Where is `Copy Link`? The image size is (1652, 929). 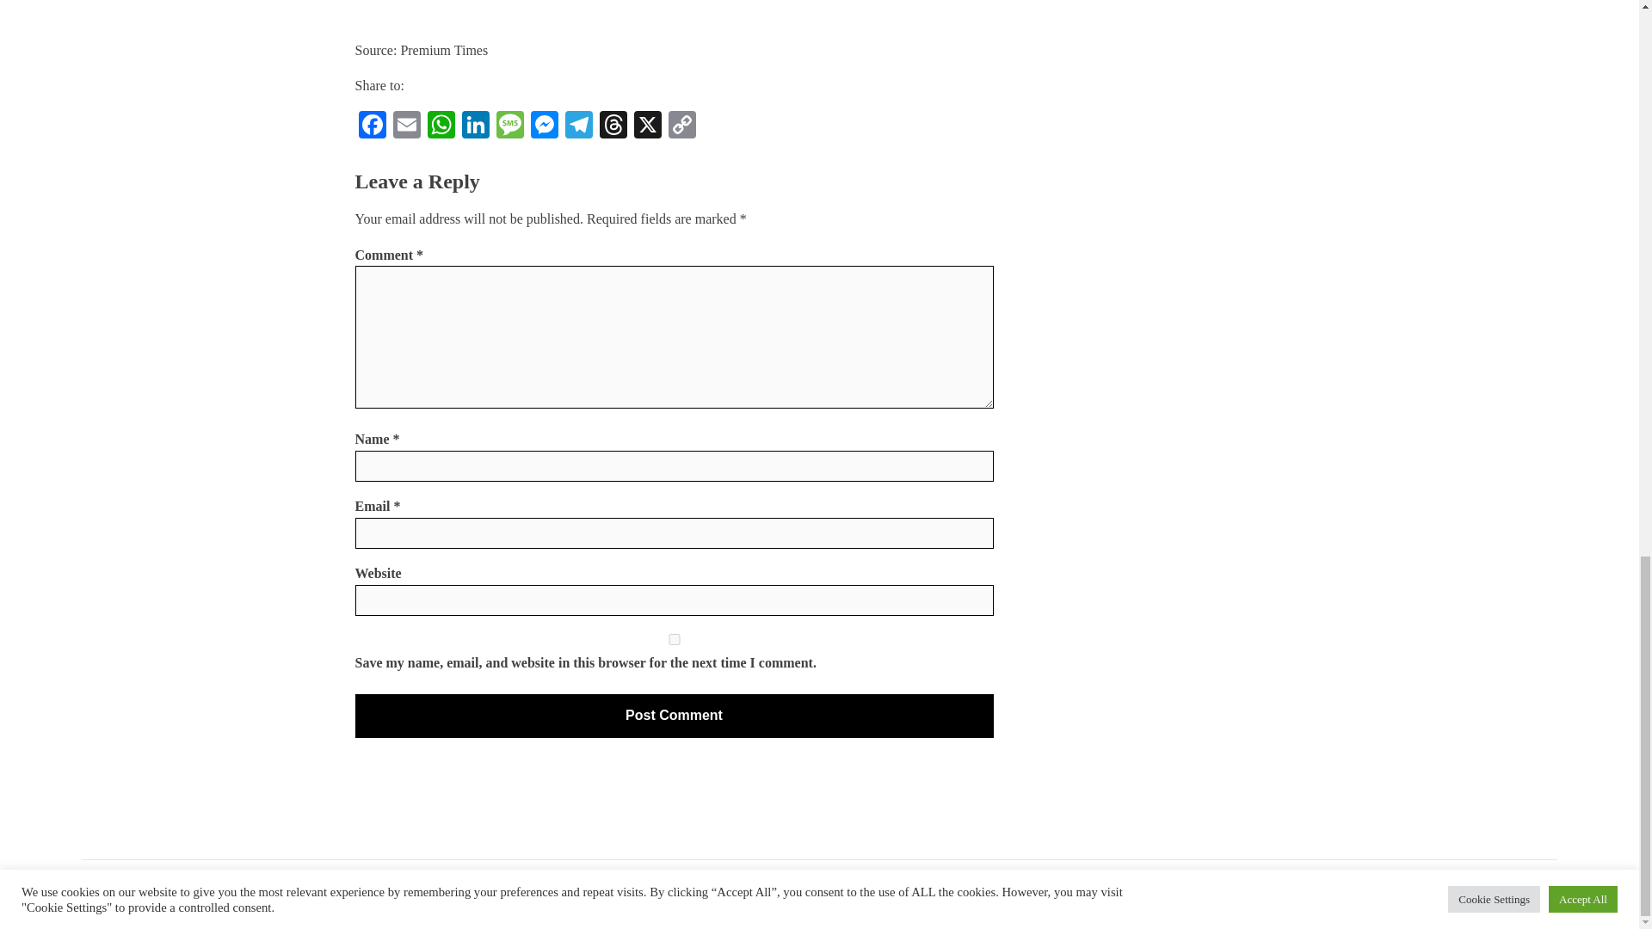 Copy Link is located at coordinates (681, 126).